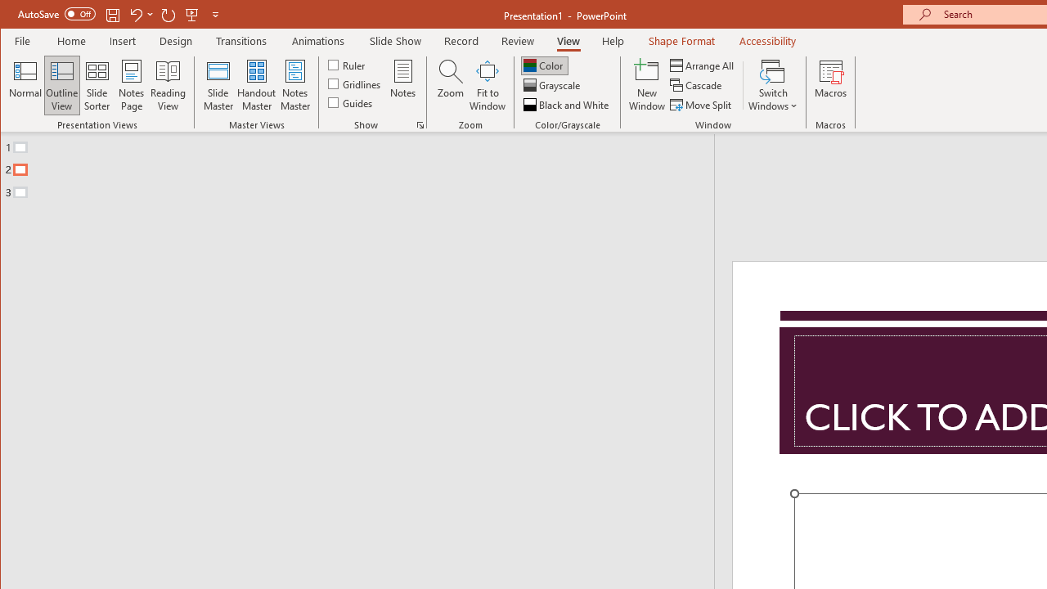  Describe the element at coordinates (461, 41) in the screenshot. I see `Record` at that location.